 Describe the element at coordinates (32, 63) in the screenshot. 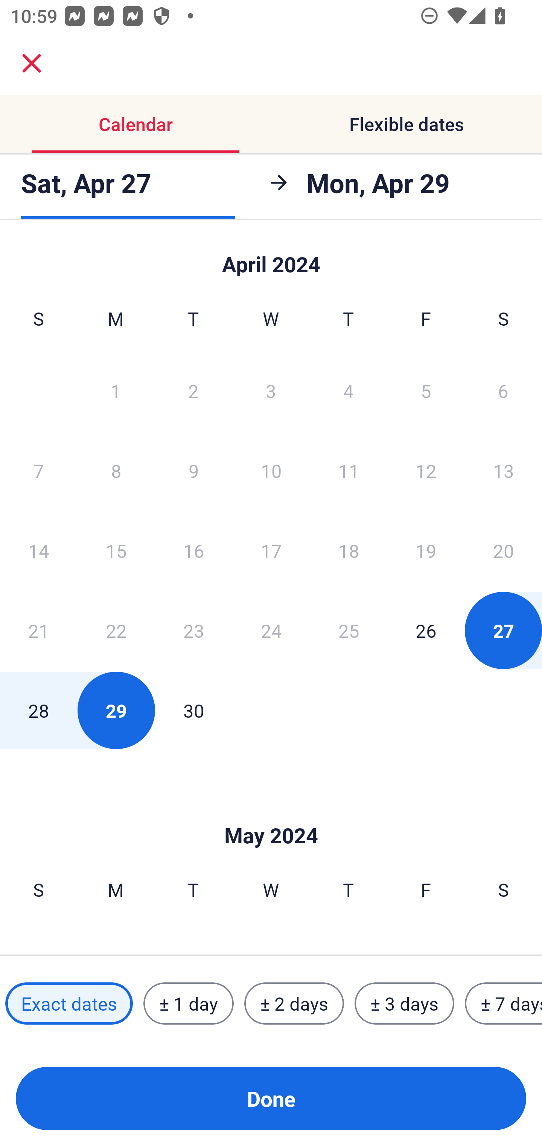

I see `close.` at that location.